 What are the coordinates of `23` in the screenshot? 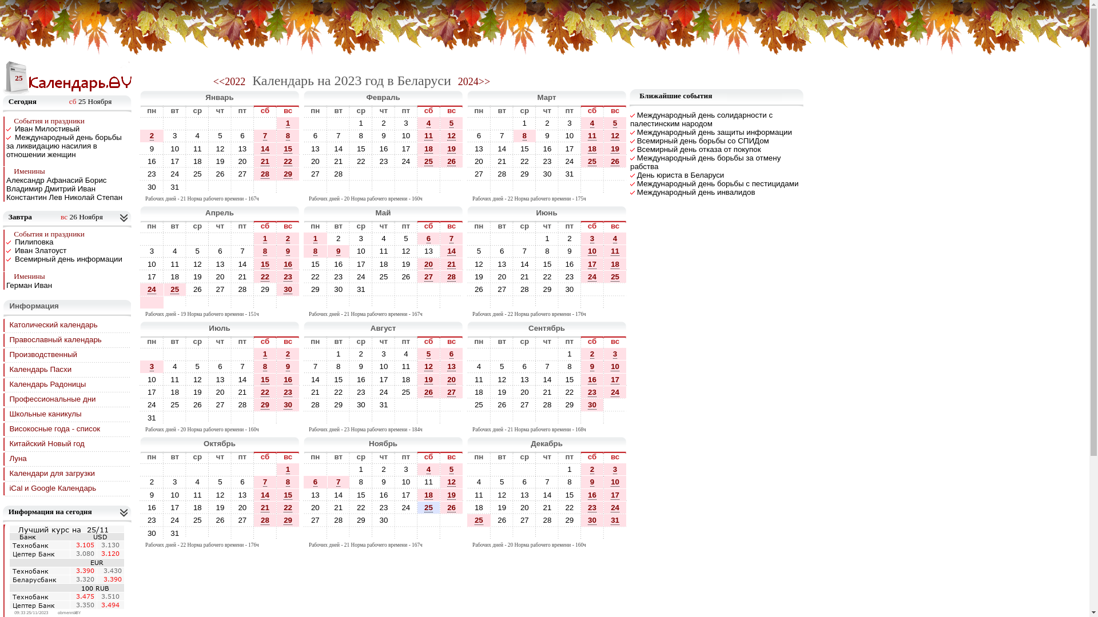 It's located at (592, 392).